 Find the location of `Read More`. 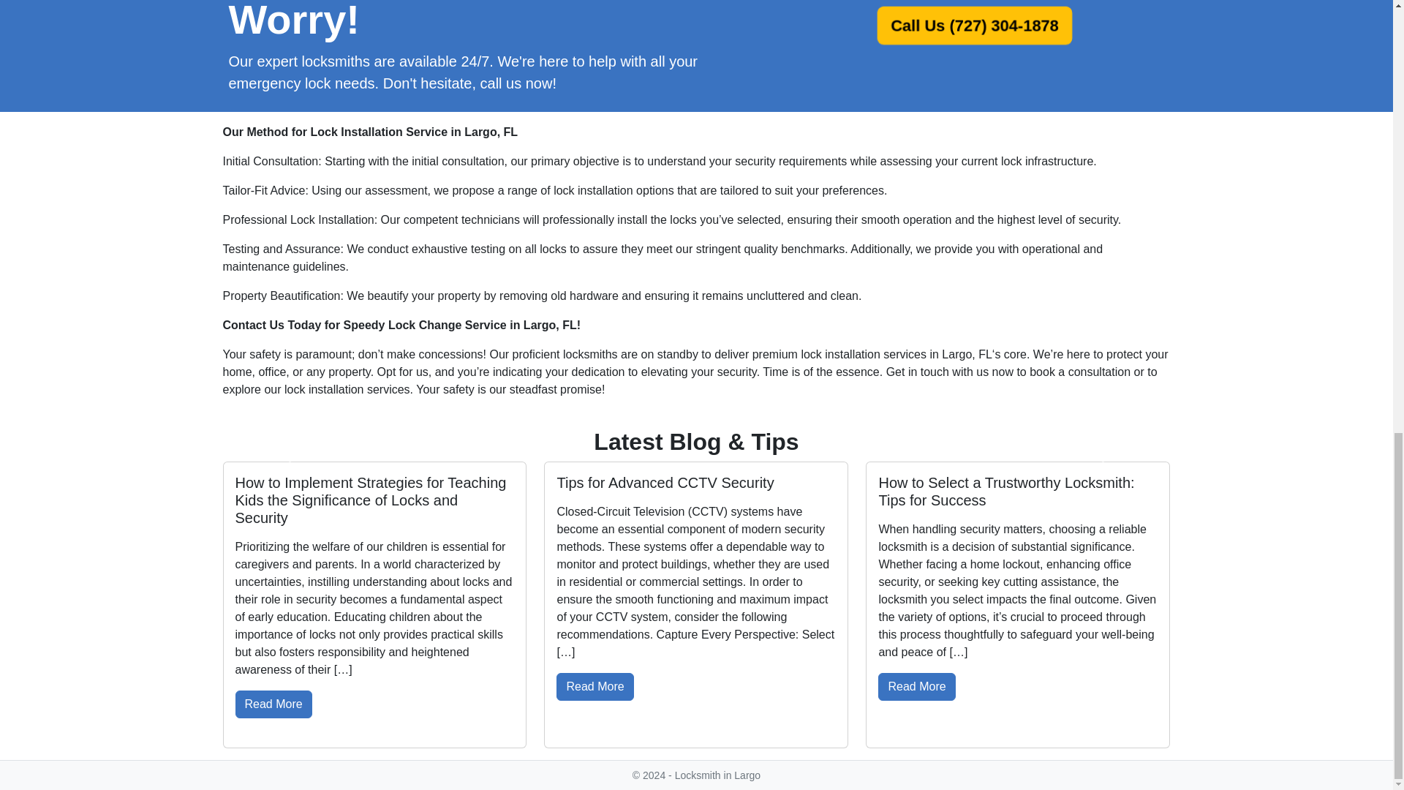

Read More is located at coordinates (594, 686).